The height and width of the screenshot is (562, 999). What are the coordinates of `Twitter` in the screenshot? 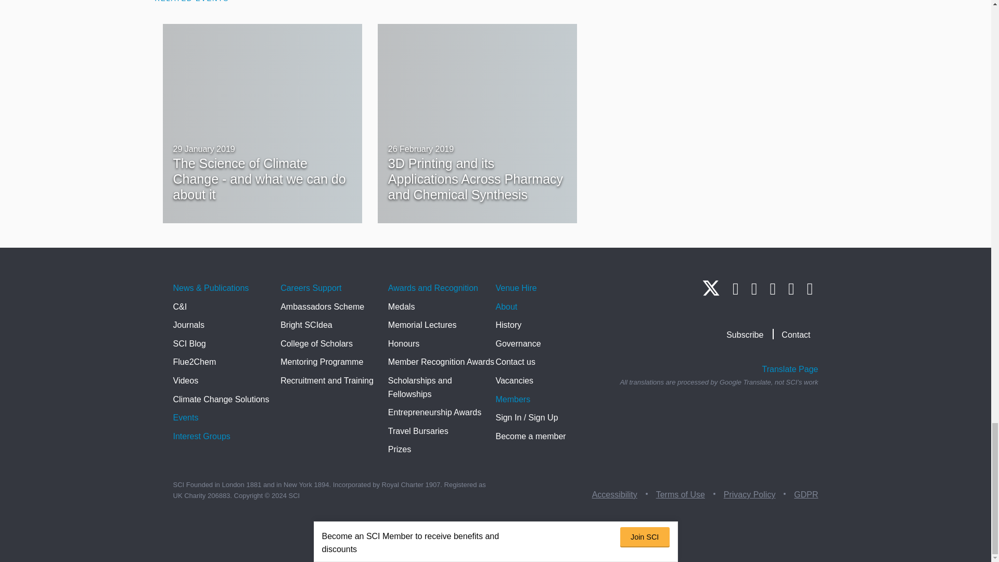 It's located at (711, 292).